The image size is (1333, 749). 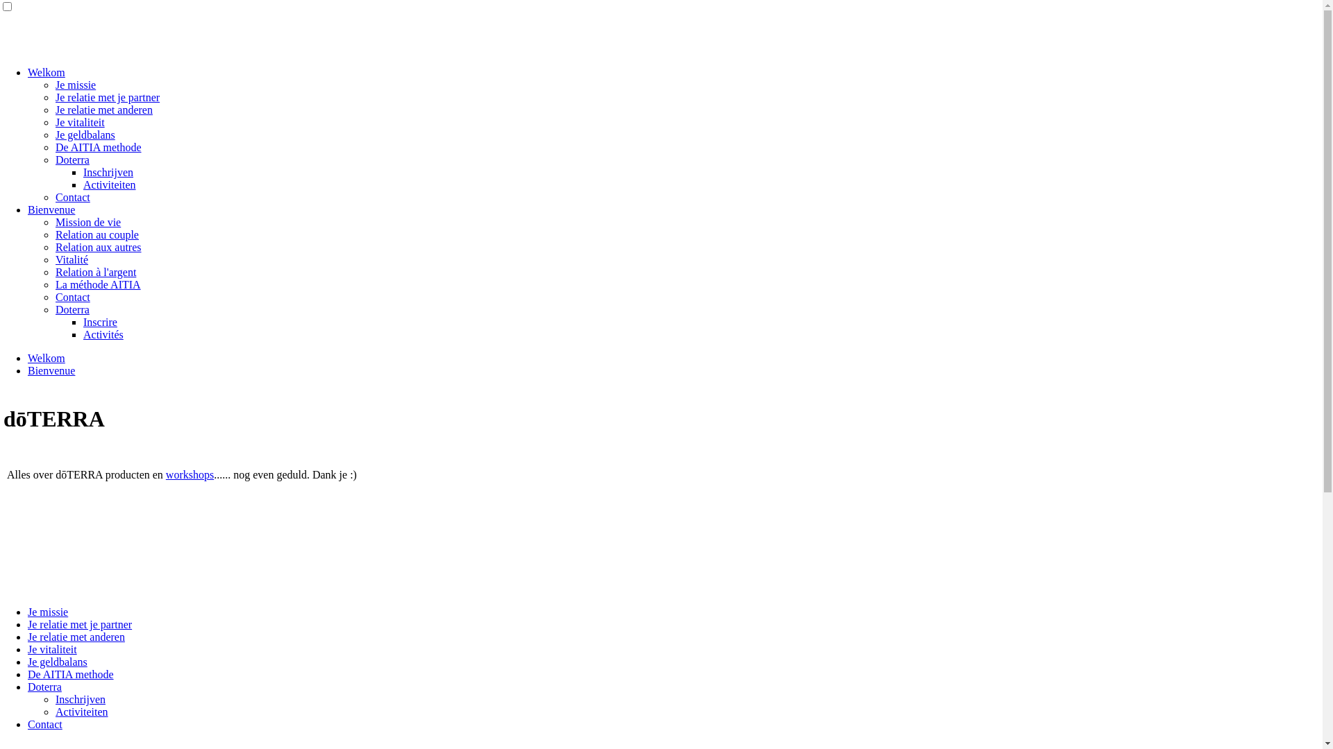 What do you see at coordinates (73, 197) in the screenshot?
I see `Contact` at bounding box center [73, 197].